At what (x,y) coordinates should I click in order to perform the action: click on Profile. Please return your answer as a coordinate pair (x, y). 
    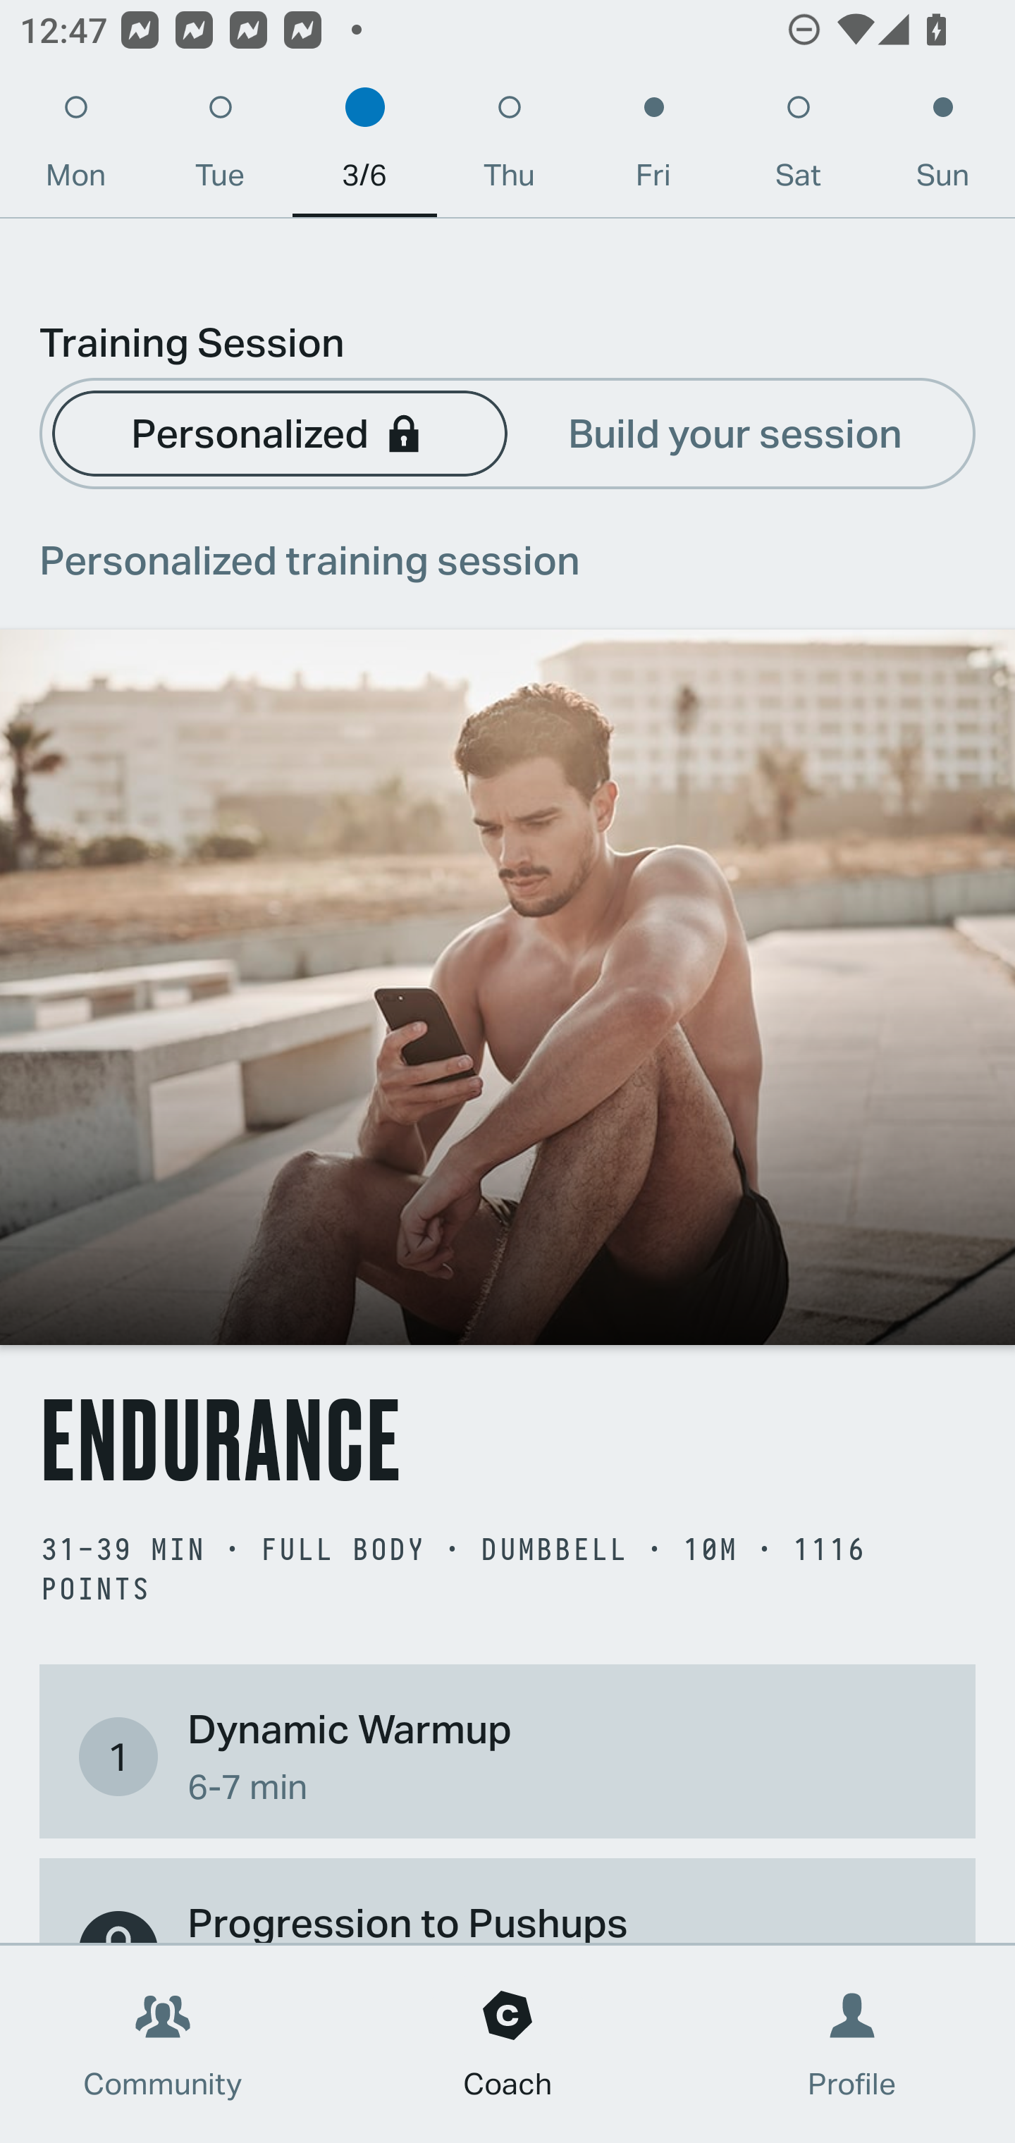
    Looking at the image, I should click on (853, 2044).